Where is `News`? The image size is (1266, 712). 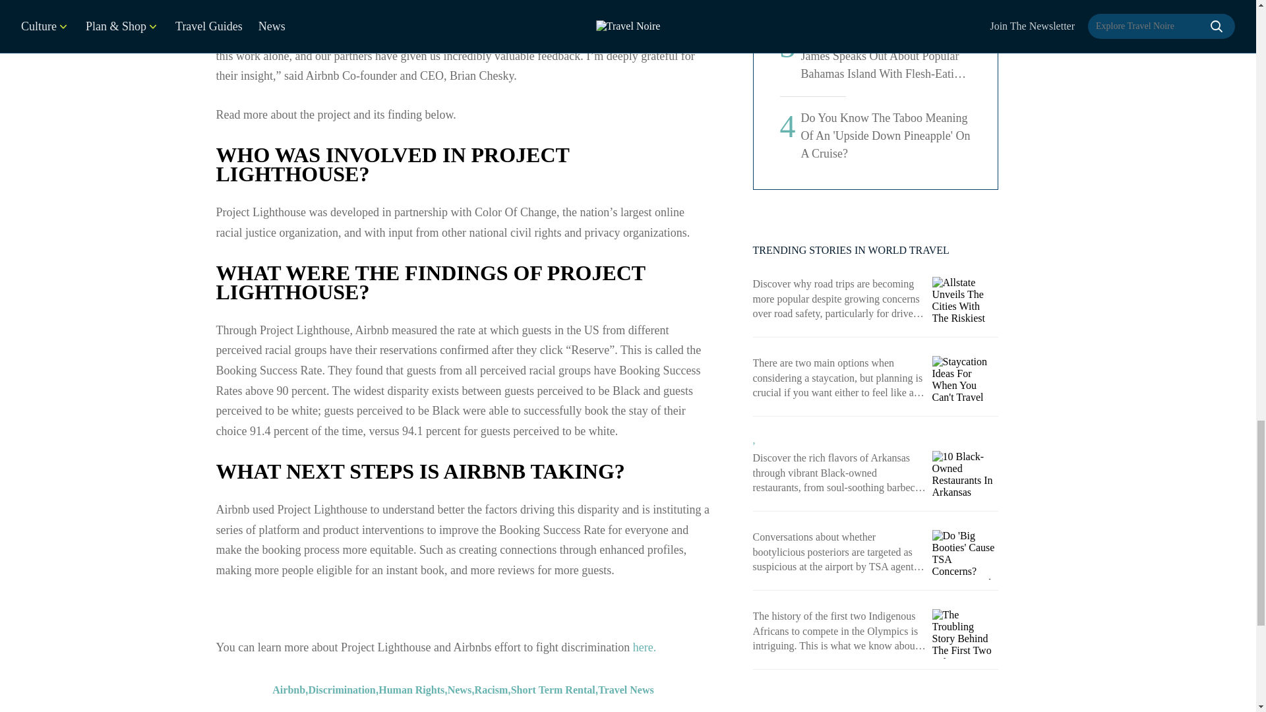
News is located at coordinates (459, 301).